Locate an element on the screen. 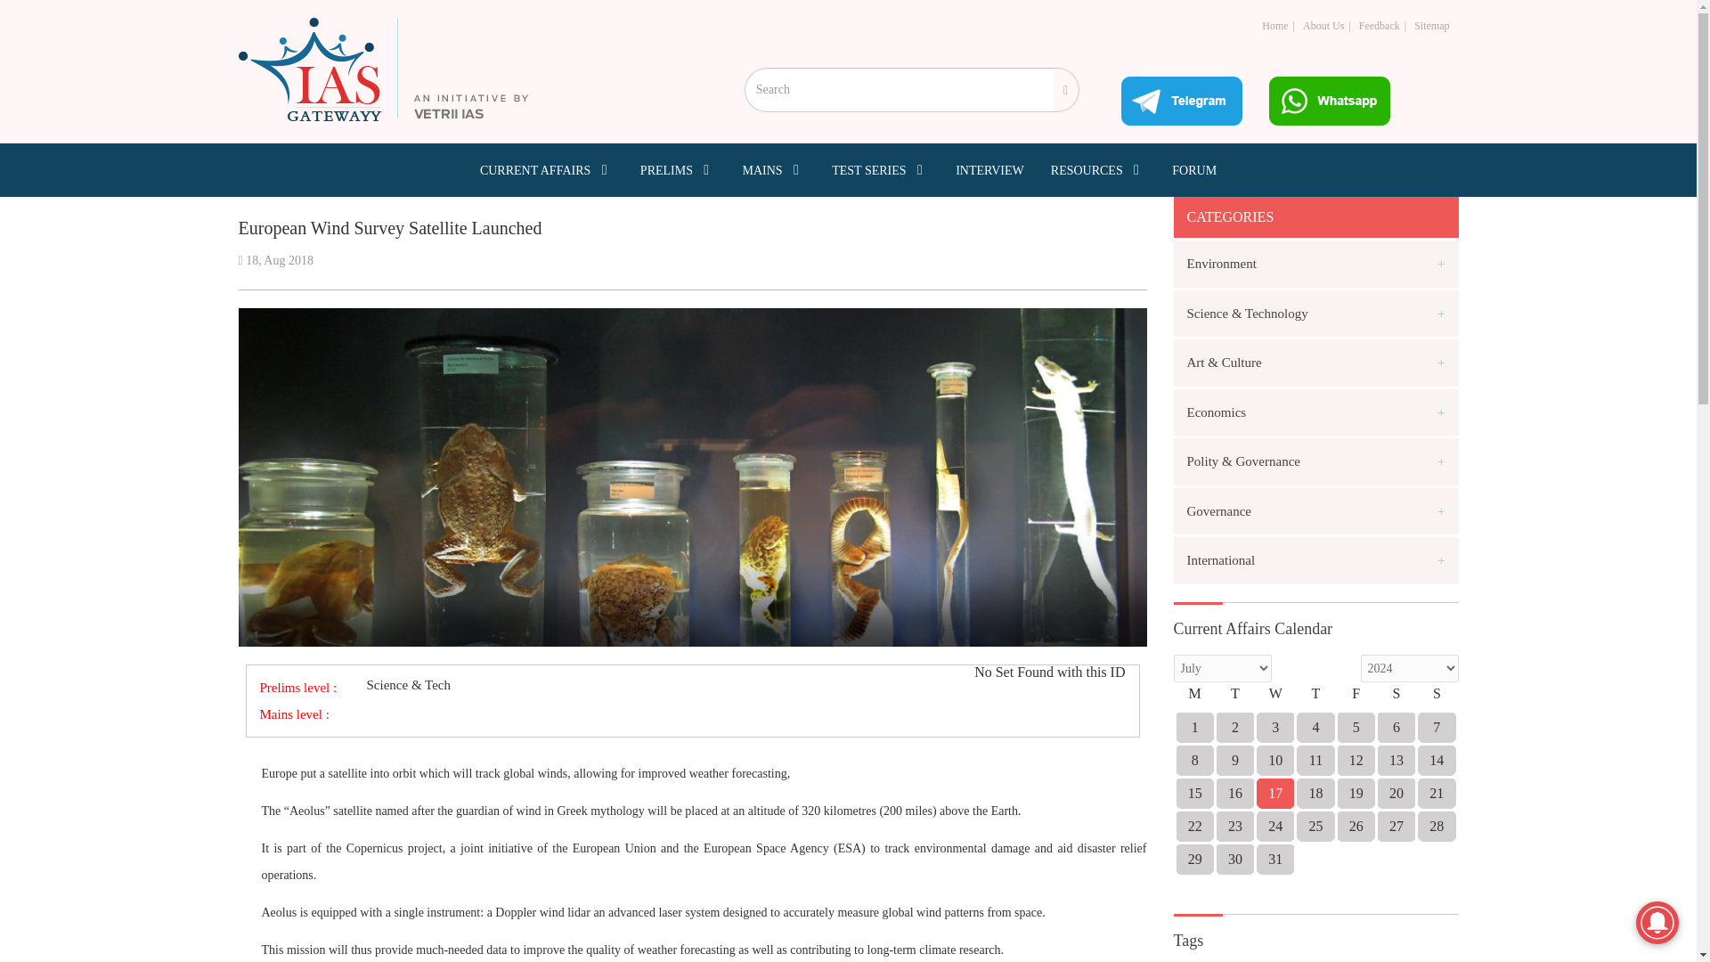  Feedback is located at coordinates (1380, 25).